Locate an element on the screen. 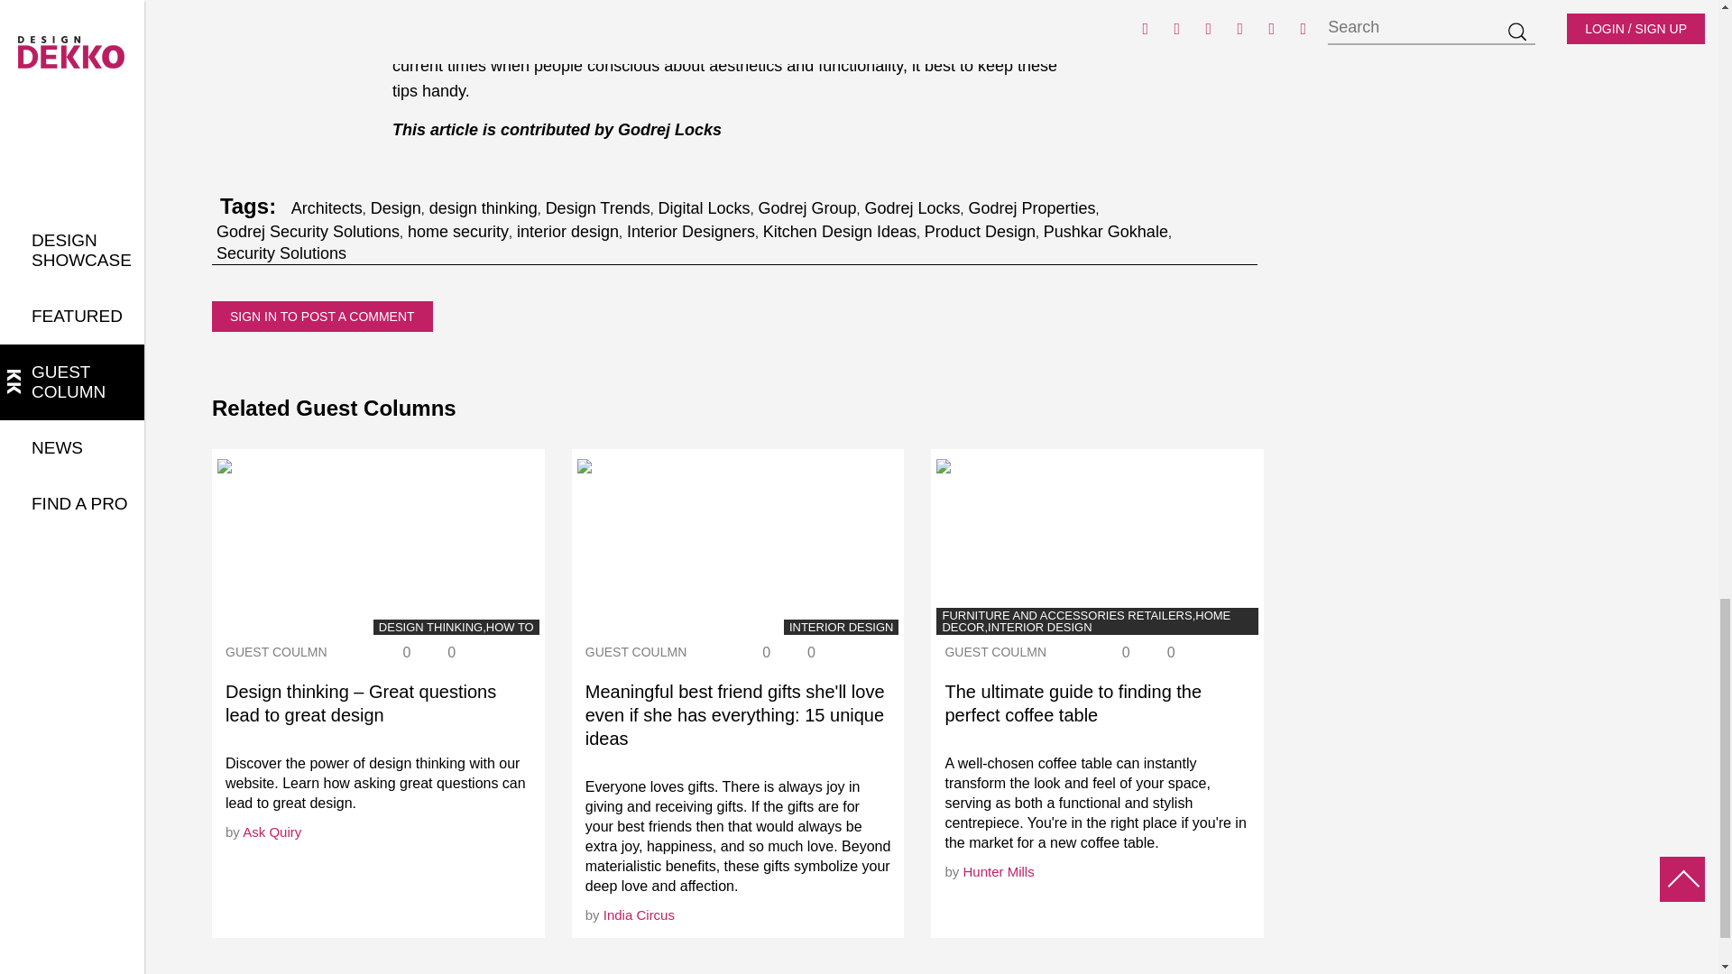 This screenshot has height=974, width=1732. Godrej Properties is located at coordinates (1031, 208).